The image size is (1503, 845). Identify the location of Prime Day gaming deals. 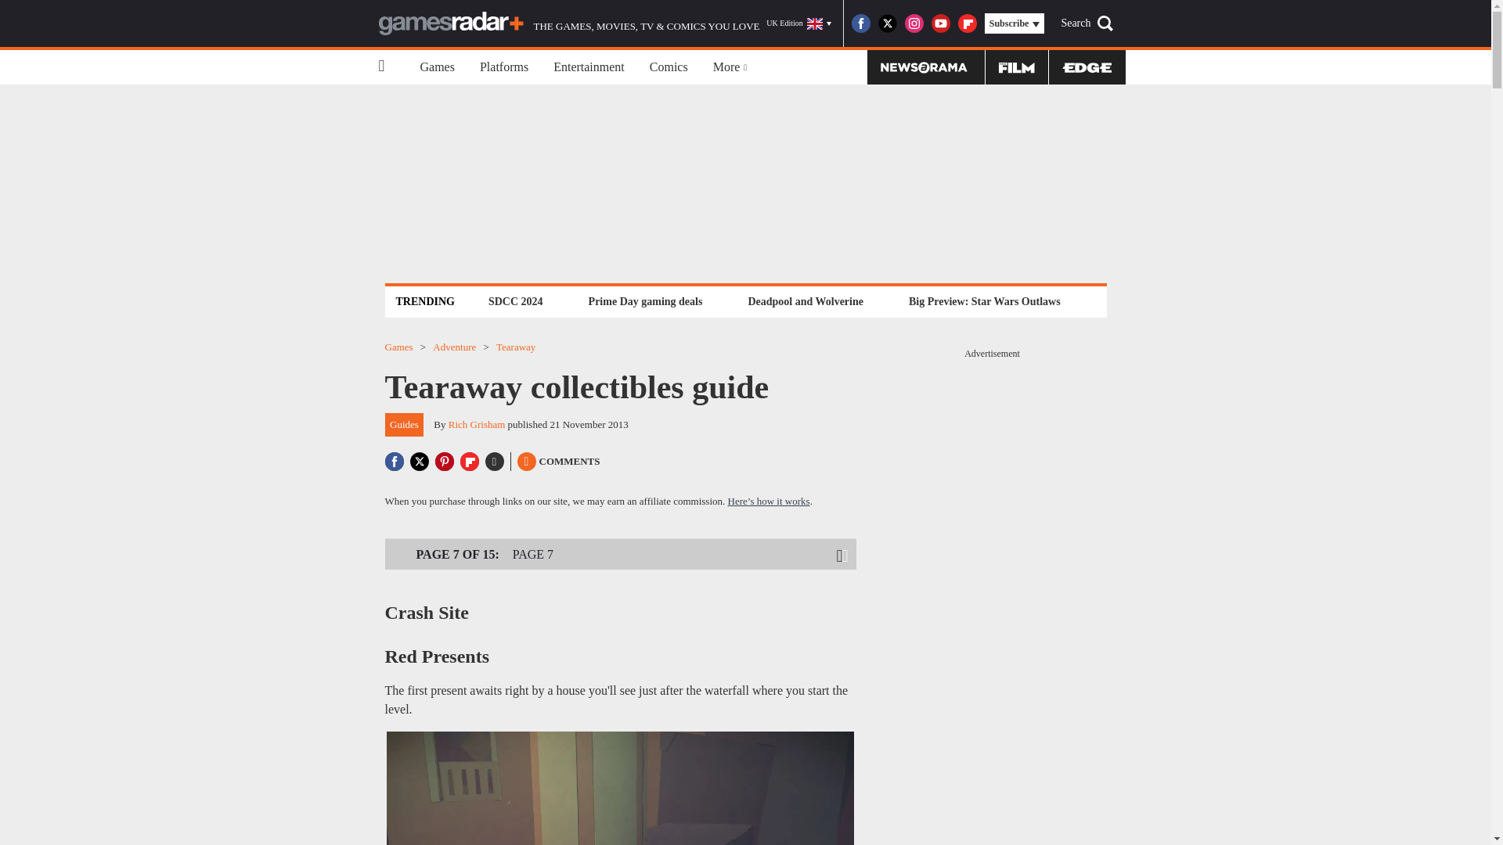
(645, 301).